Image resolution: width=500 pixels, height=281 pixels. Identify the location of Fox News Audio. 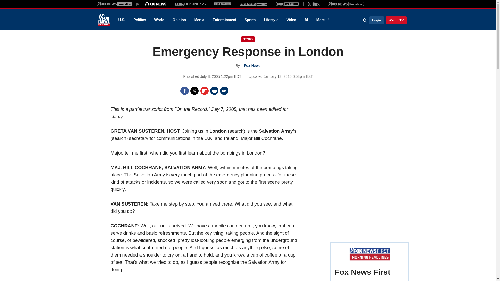
(253, 4).